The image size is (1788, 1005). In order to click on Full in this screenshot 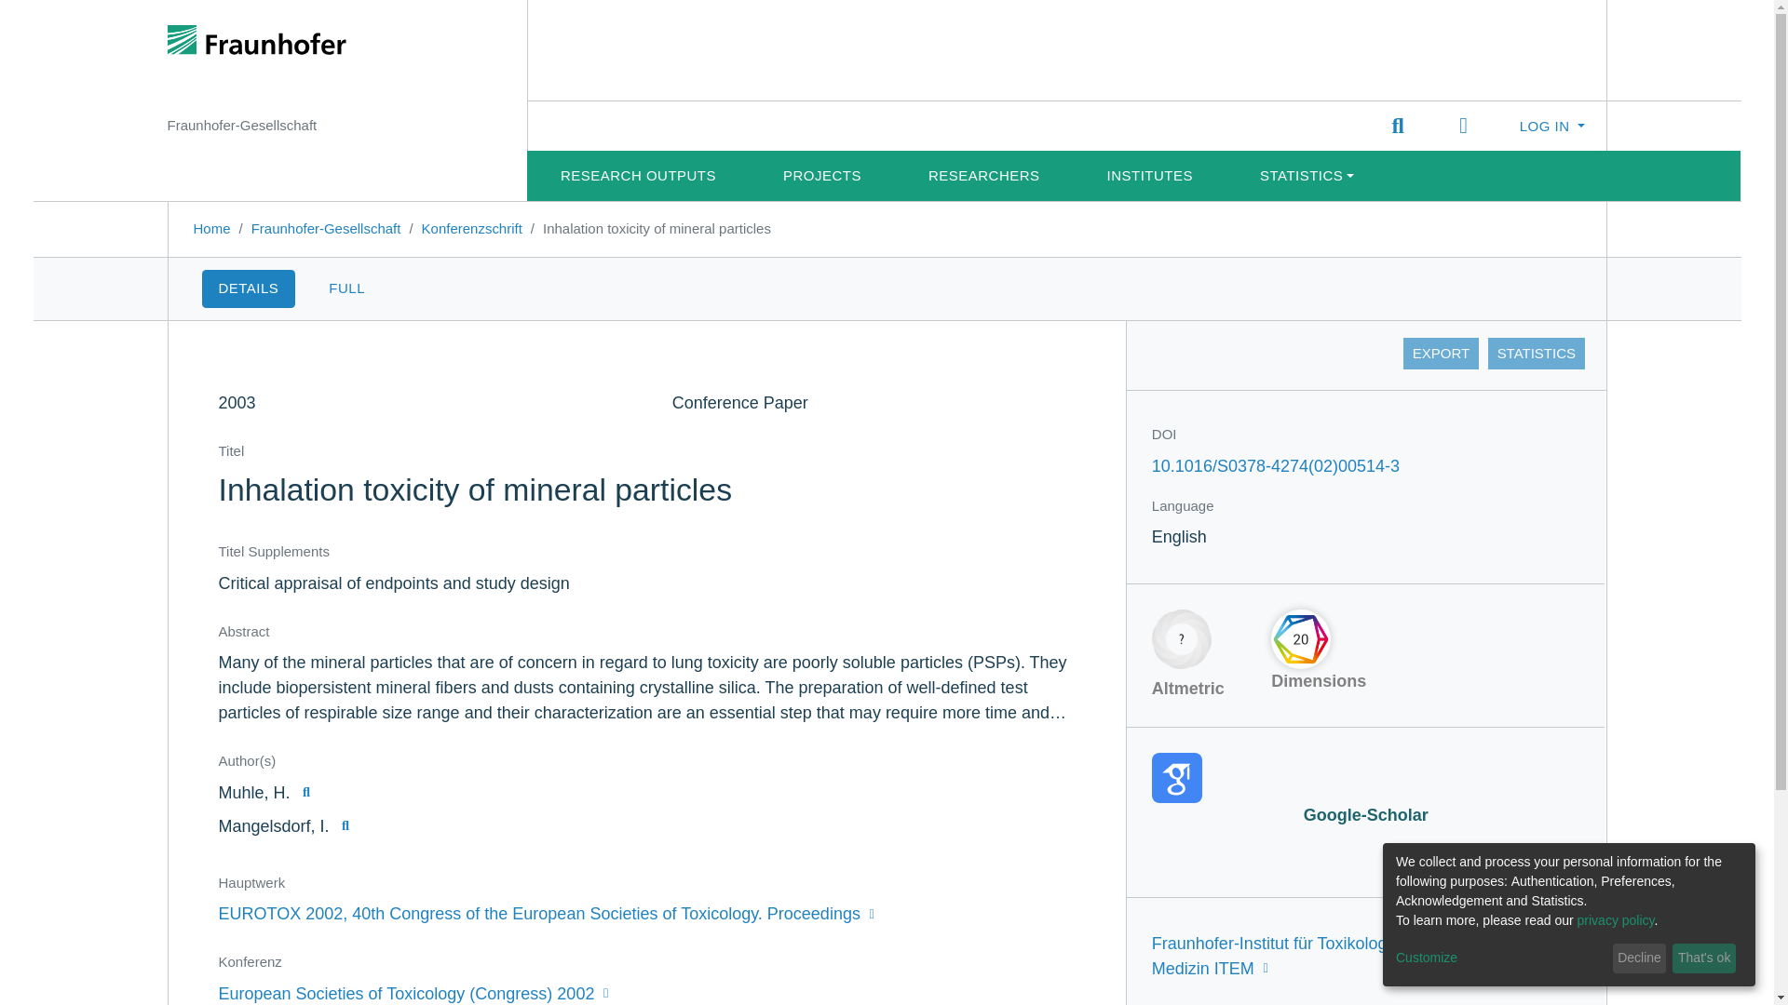, I will do `click(346, 288)`.